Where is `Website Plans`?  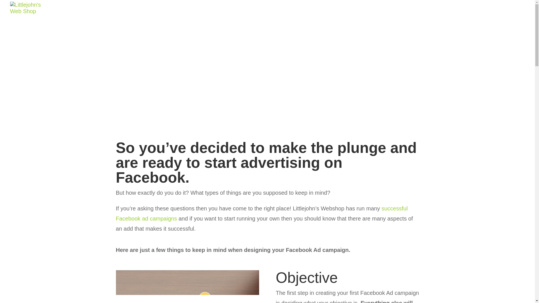
Website Plans is located at coordinates (428, 25).